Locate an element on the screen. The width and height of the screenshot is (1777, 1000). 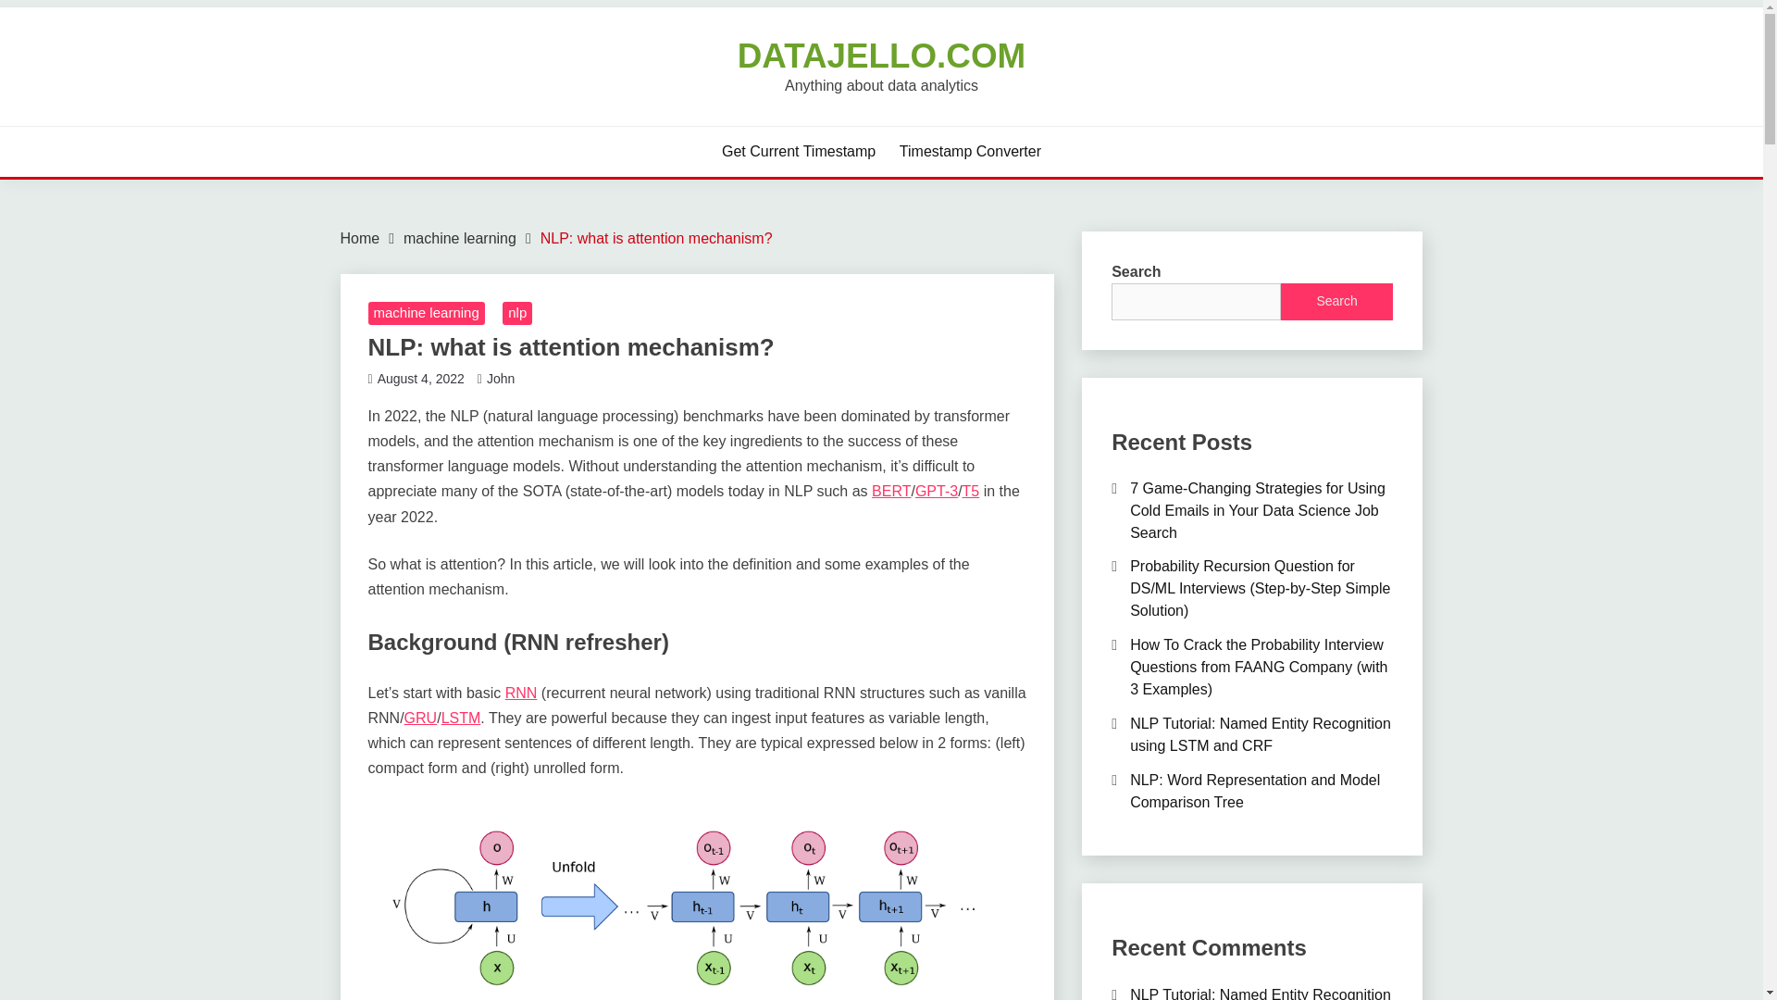
T5 is located at coordinates (972, 491).